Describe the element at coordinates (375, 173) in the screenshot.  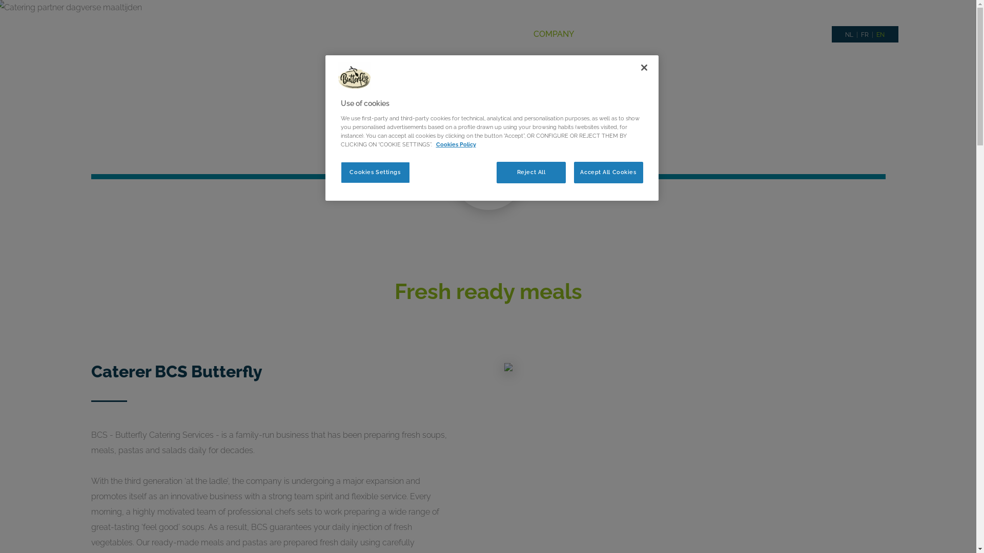
I see `Cookies Settings` at that location.